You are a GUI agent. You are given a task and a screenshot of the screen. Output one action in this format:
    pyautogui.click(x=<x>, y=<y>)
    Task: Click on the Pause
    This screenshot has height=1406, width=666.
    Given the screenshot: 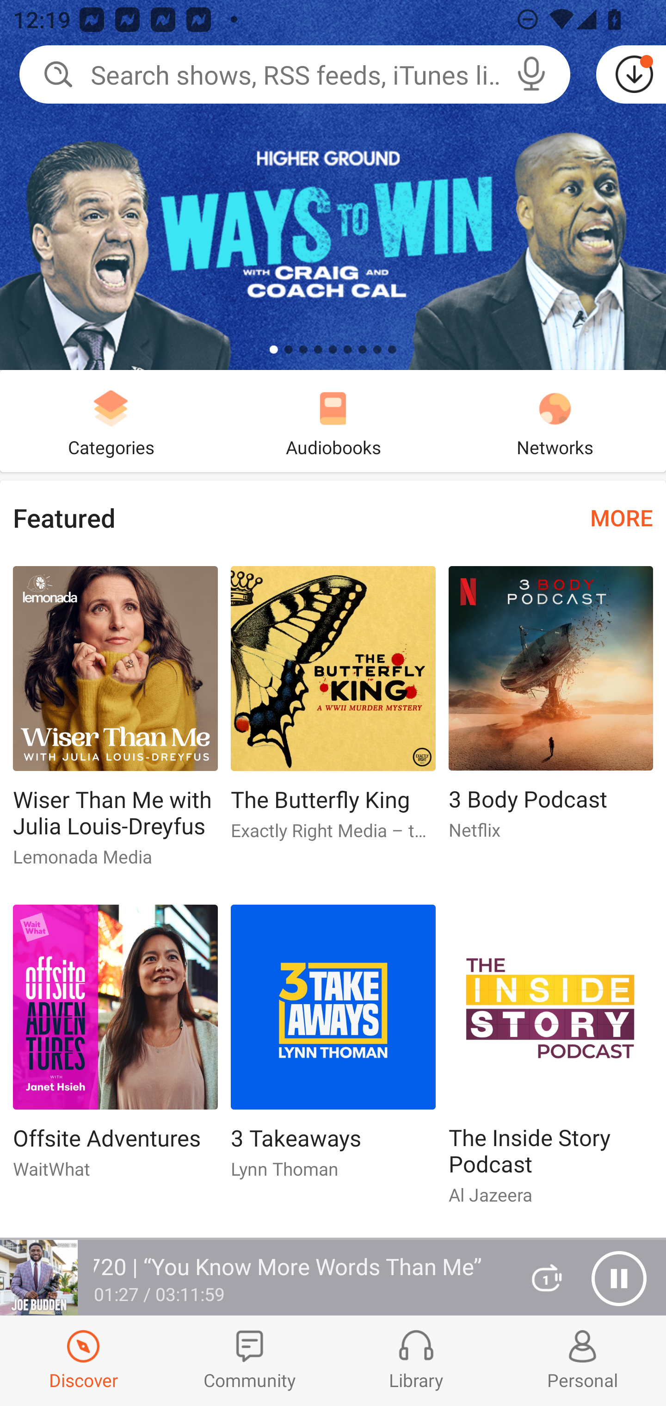 What is the action you would take?
    pyautogui.click(x=619, y=1278)
    